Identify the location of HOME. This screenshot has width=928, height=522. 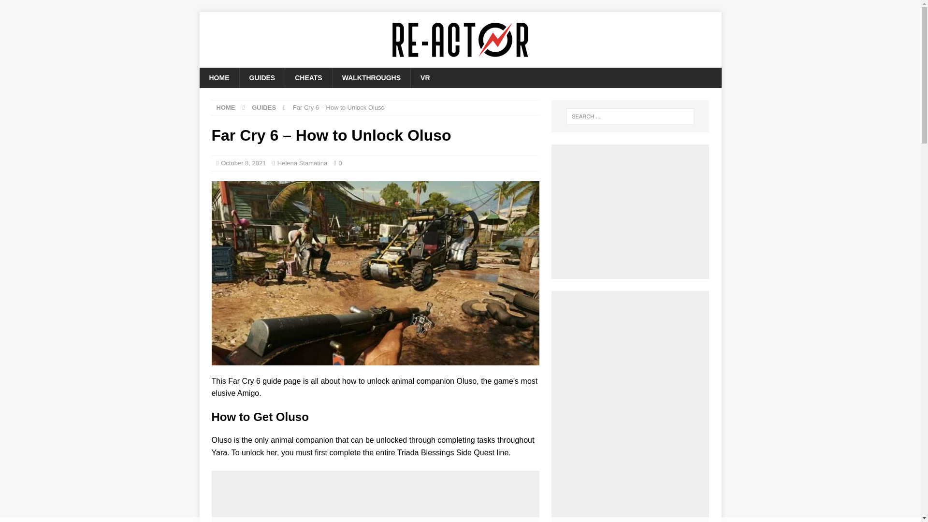
(218, 78).